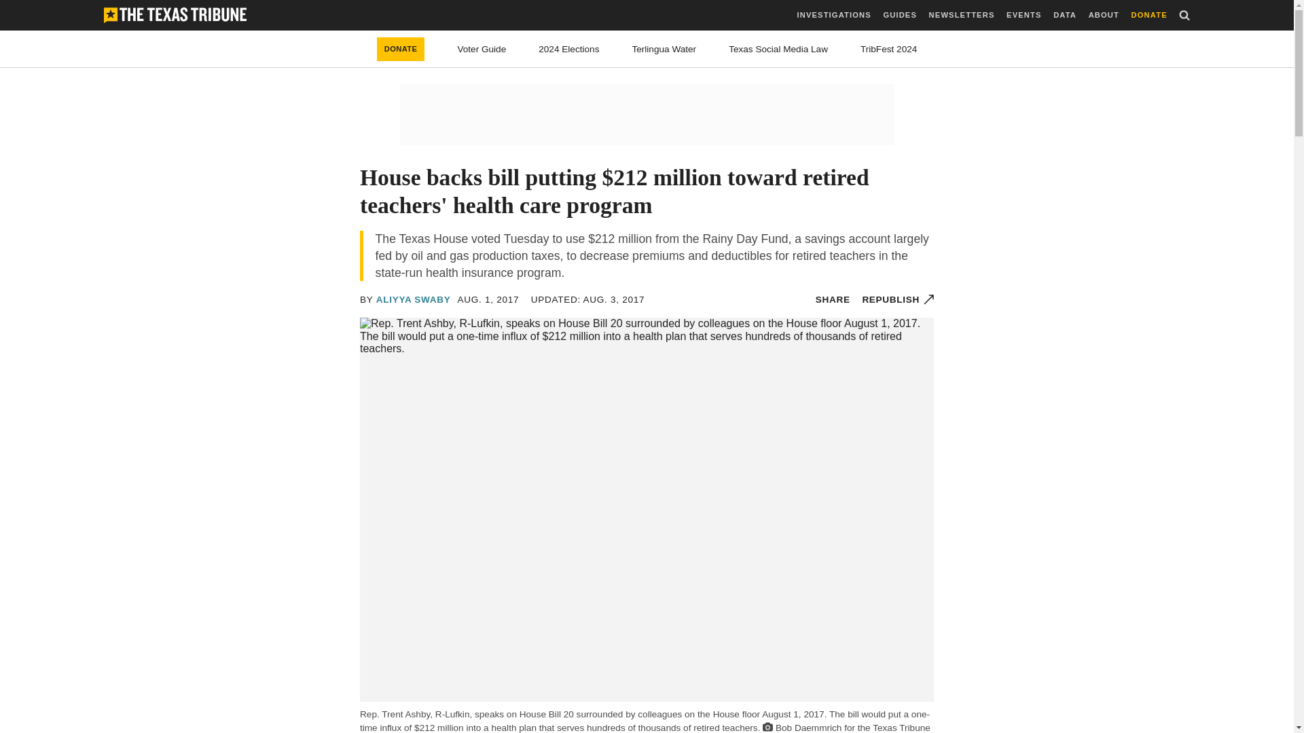  I want to click on 2017-08-01 11:53 CDT, so click(488, 300).